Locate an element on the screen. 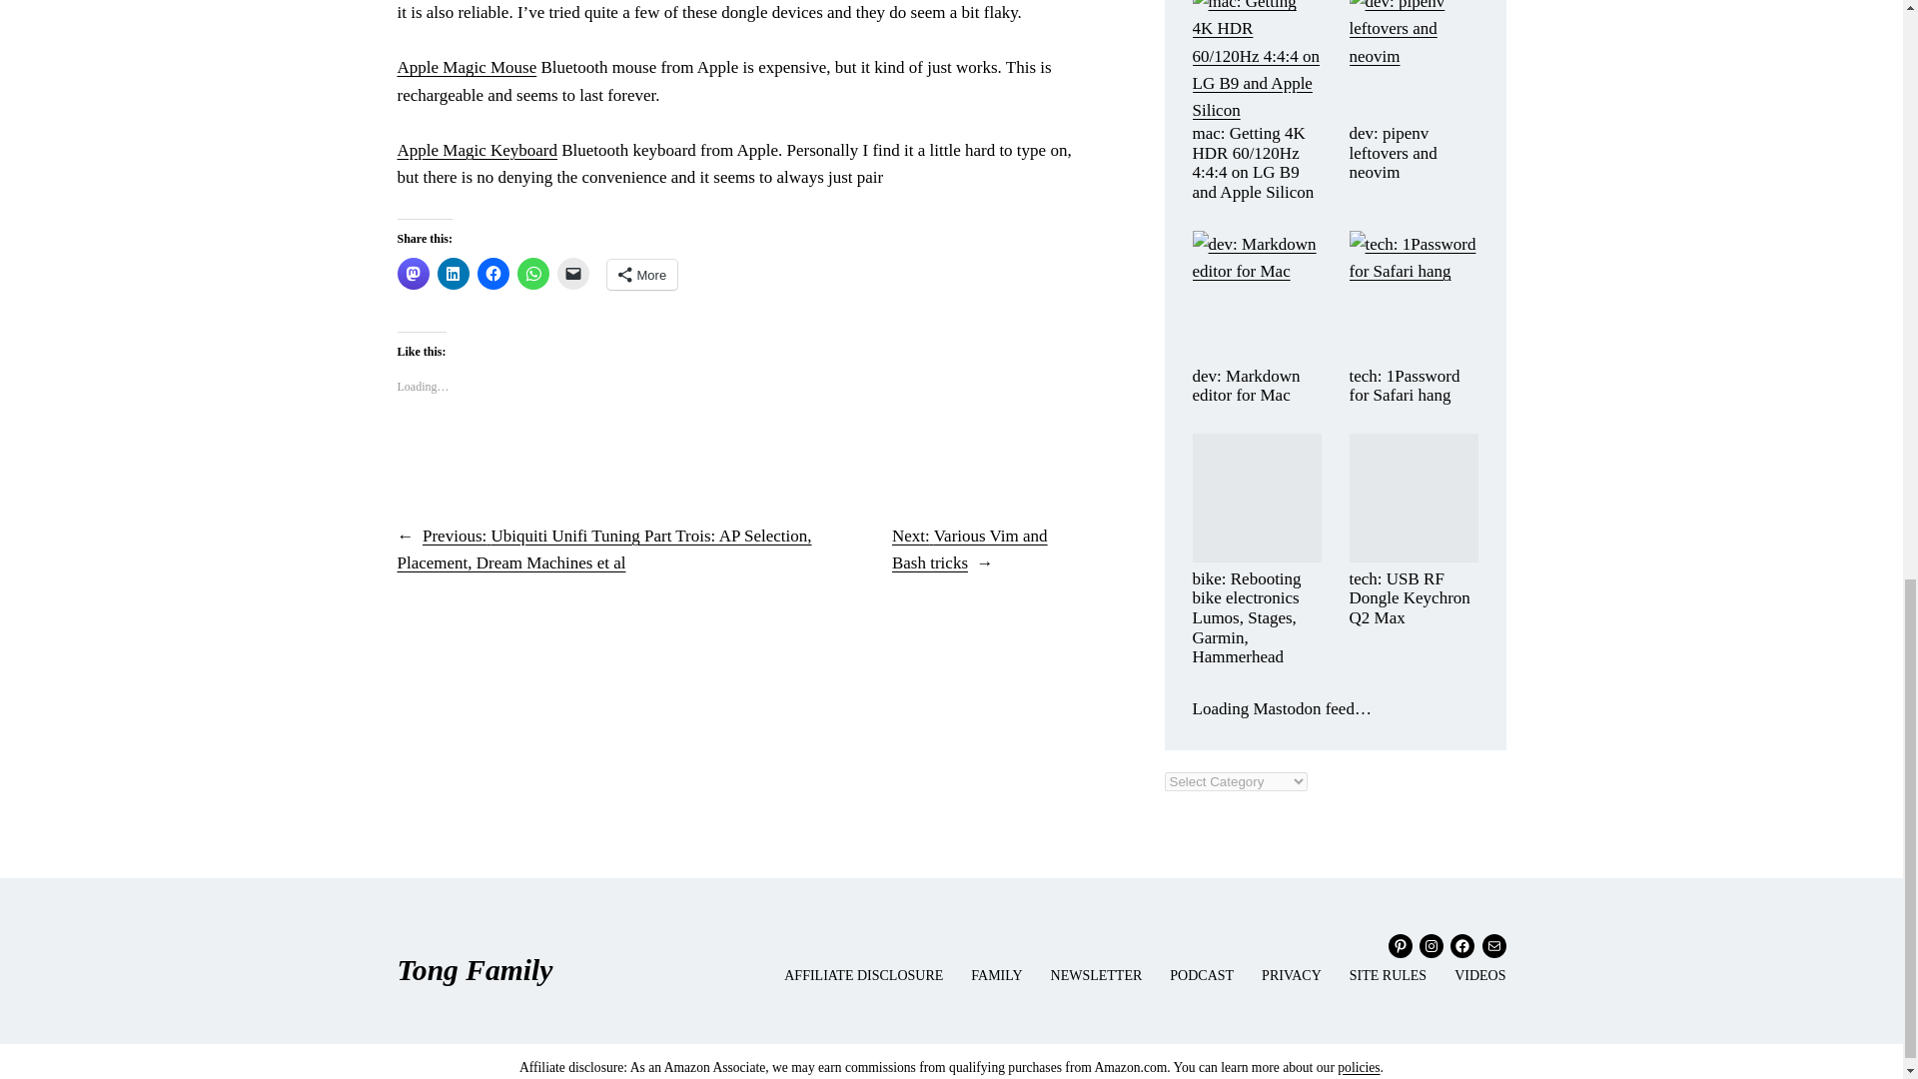  Apple Magic Keyboard is located at coordinates (478, 150).